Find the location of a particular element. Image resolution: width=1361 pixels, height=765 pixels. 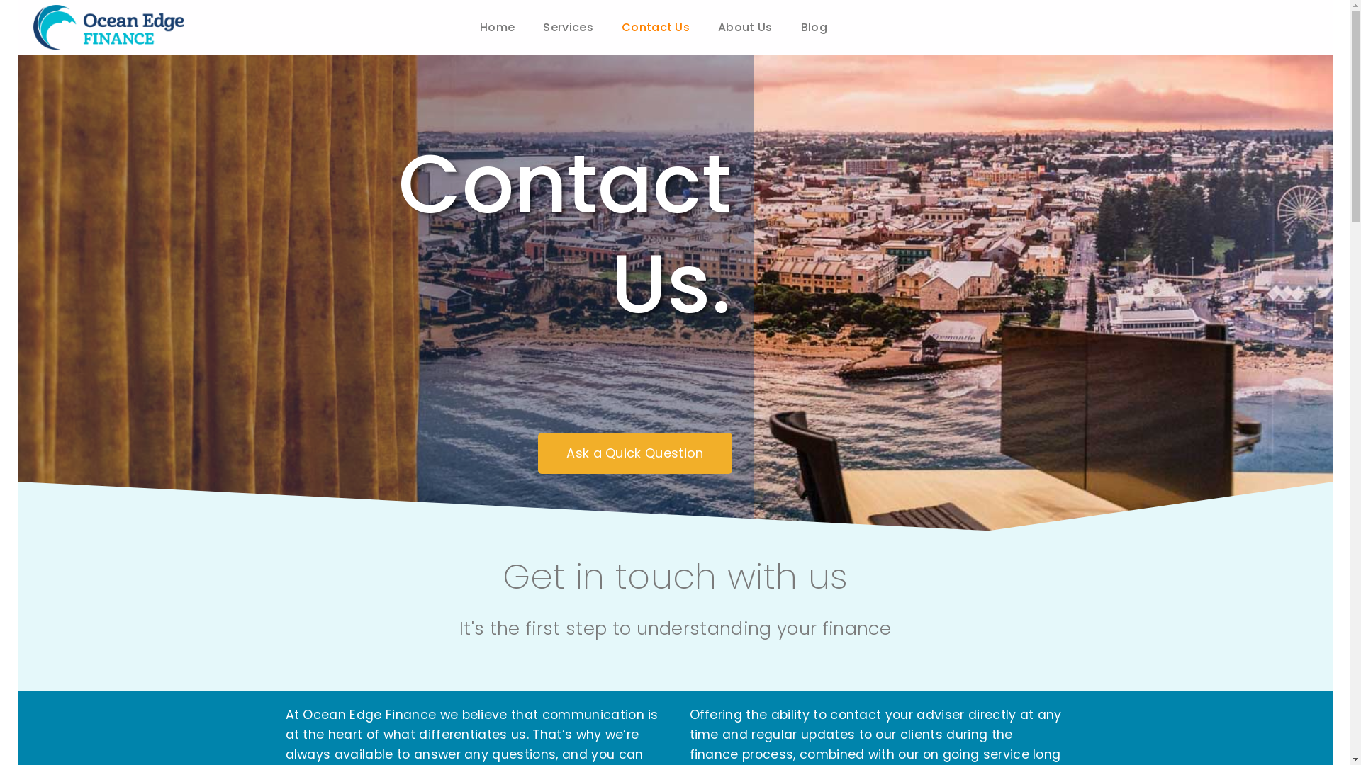

Services is located at coordinates (569, 27).